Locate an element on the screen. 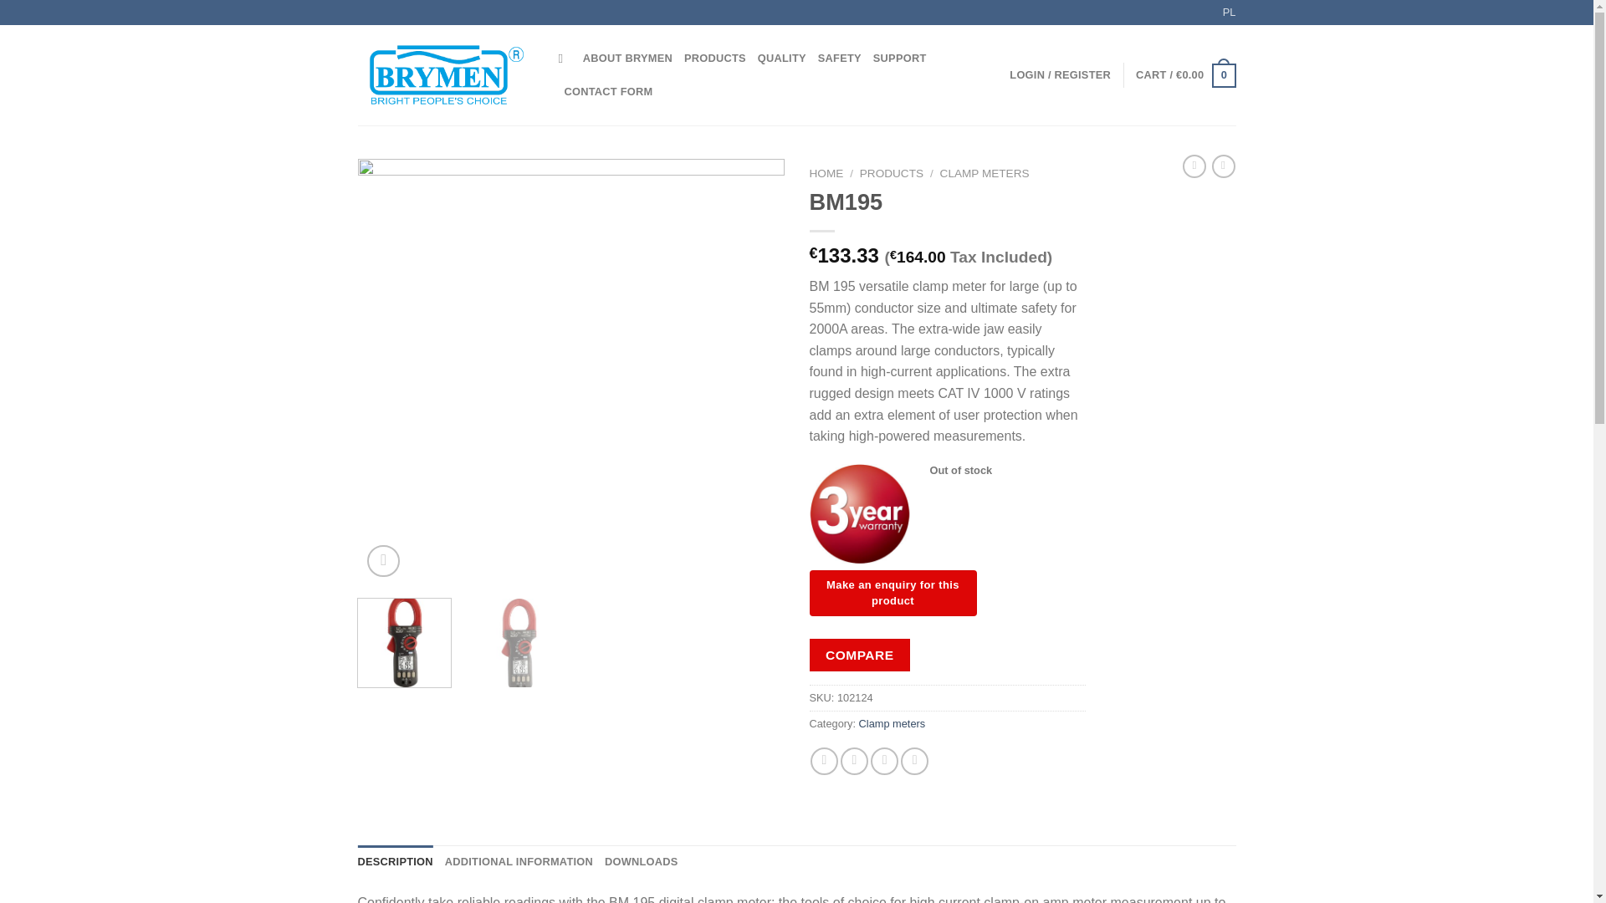 The image size is (1606, 903). Brymen - BRYMEN Technology Corporation is located at coordinates (445, 75).